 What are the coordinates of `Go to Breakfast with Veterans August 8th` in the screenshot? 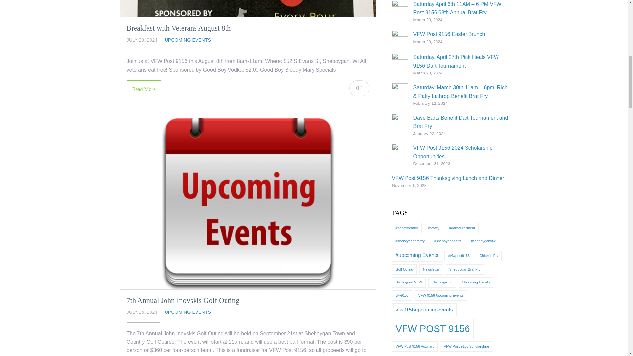 It's located at (179, 28).